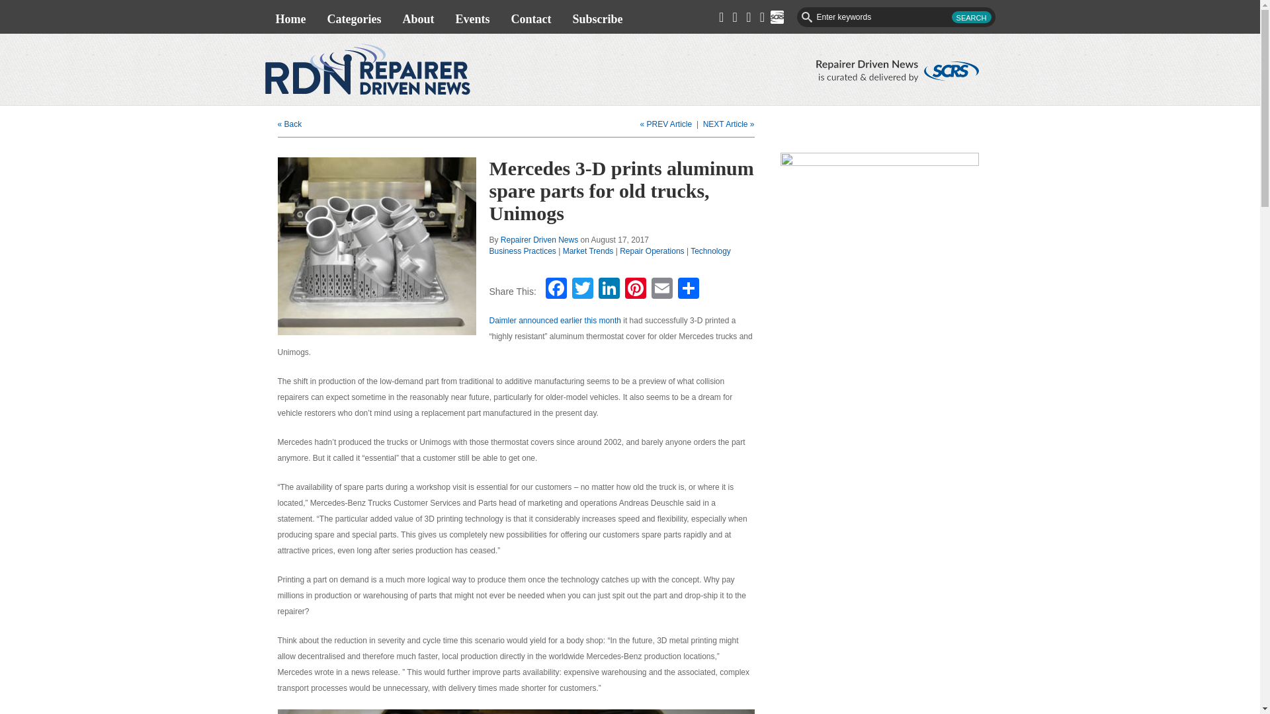  Describe the element at coordinates (582, 290) in the screenshot. I see `Twitter` at that location.